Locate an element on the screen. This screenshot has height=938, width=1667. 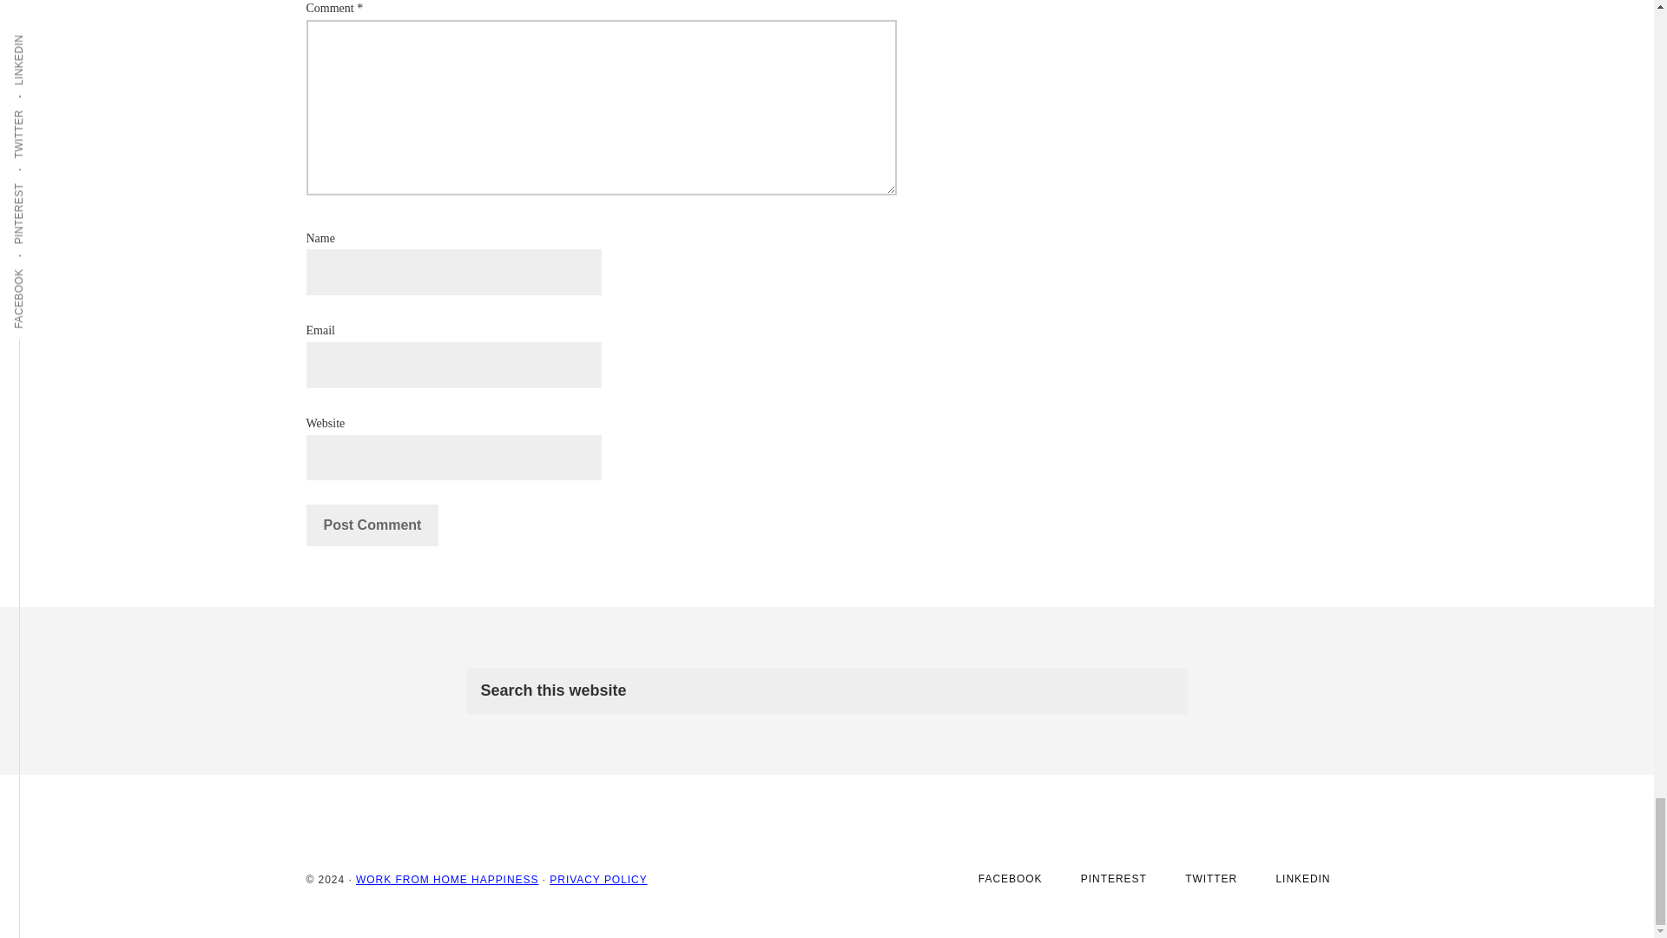
Post Comment is located at coordinates (372, 525).